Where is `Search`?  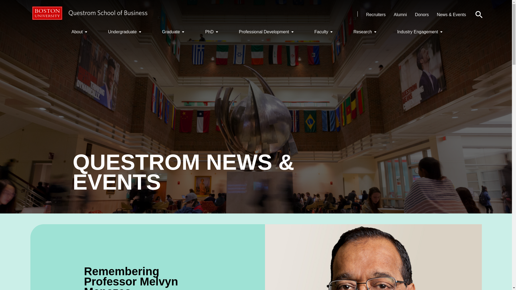
Search is located at coordinates (479, 15).